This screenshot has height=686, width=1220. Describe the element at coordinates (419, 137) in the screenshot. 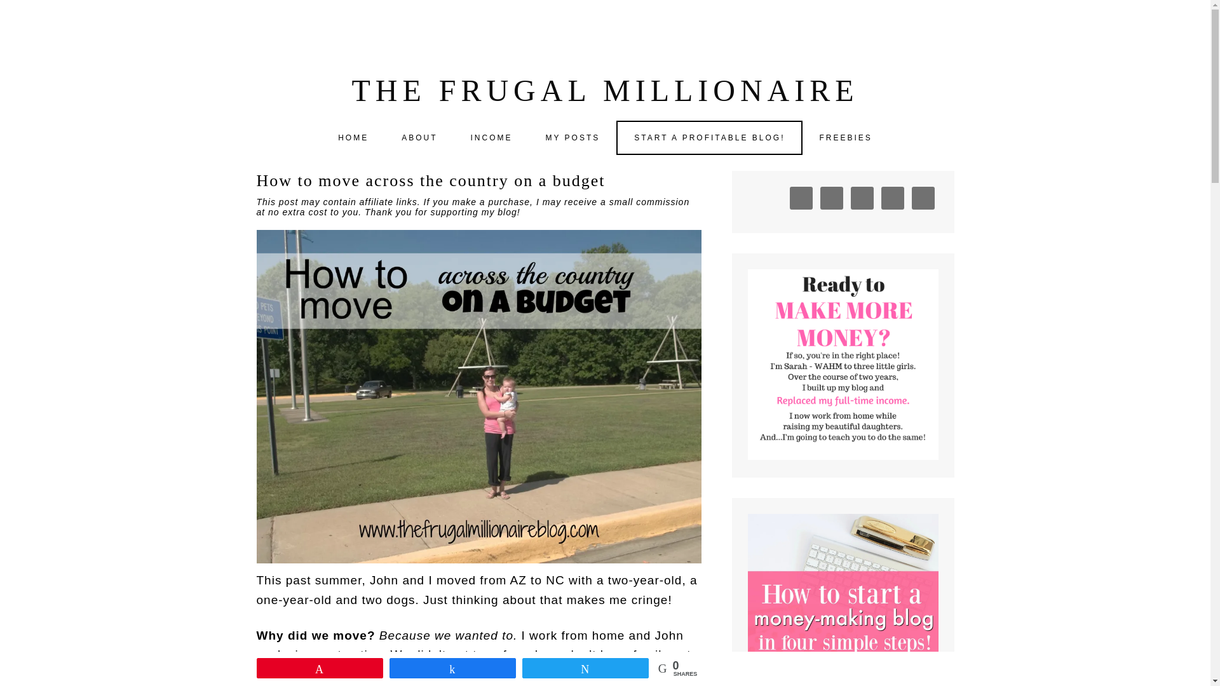

I see `ABOUT` at that location.